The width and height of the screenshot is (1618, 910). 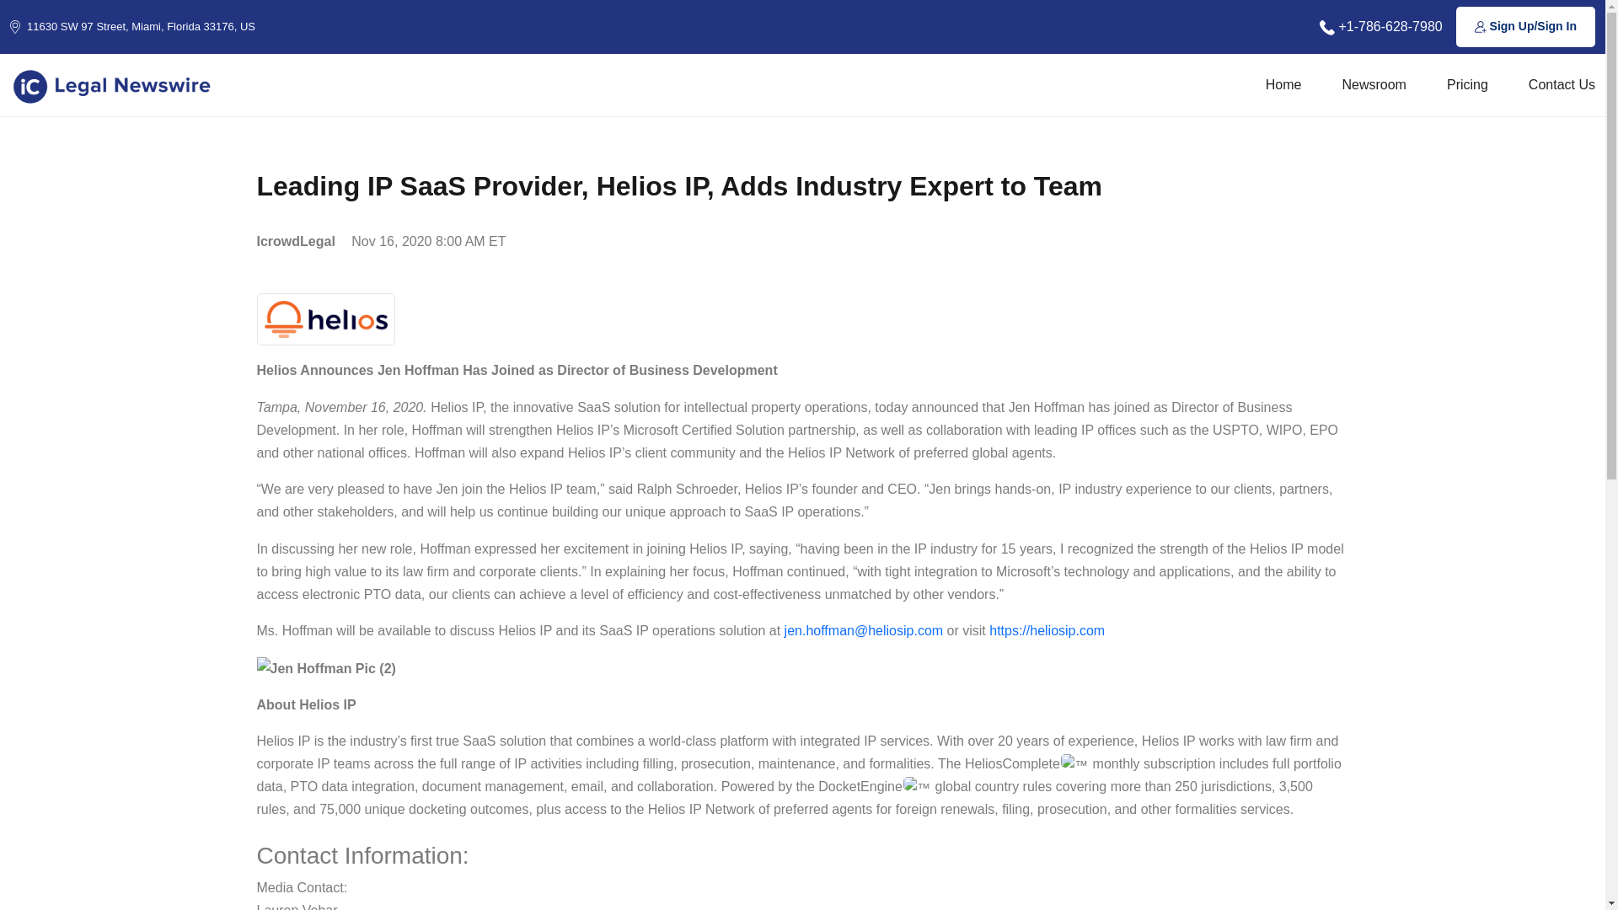 I want to click on Newsroom, so click(x=1374, y=84).